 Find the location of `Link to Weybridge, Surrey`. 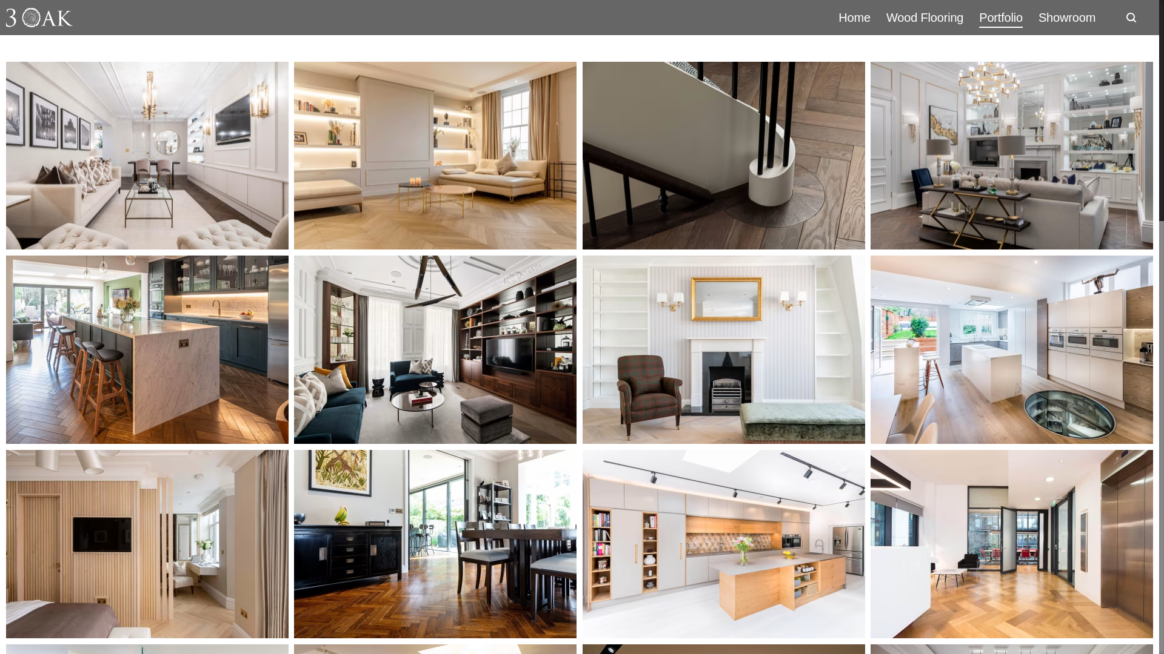

Link to Weybridge, Surrey is located at coordinates (147, 350).